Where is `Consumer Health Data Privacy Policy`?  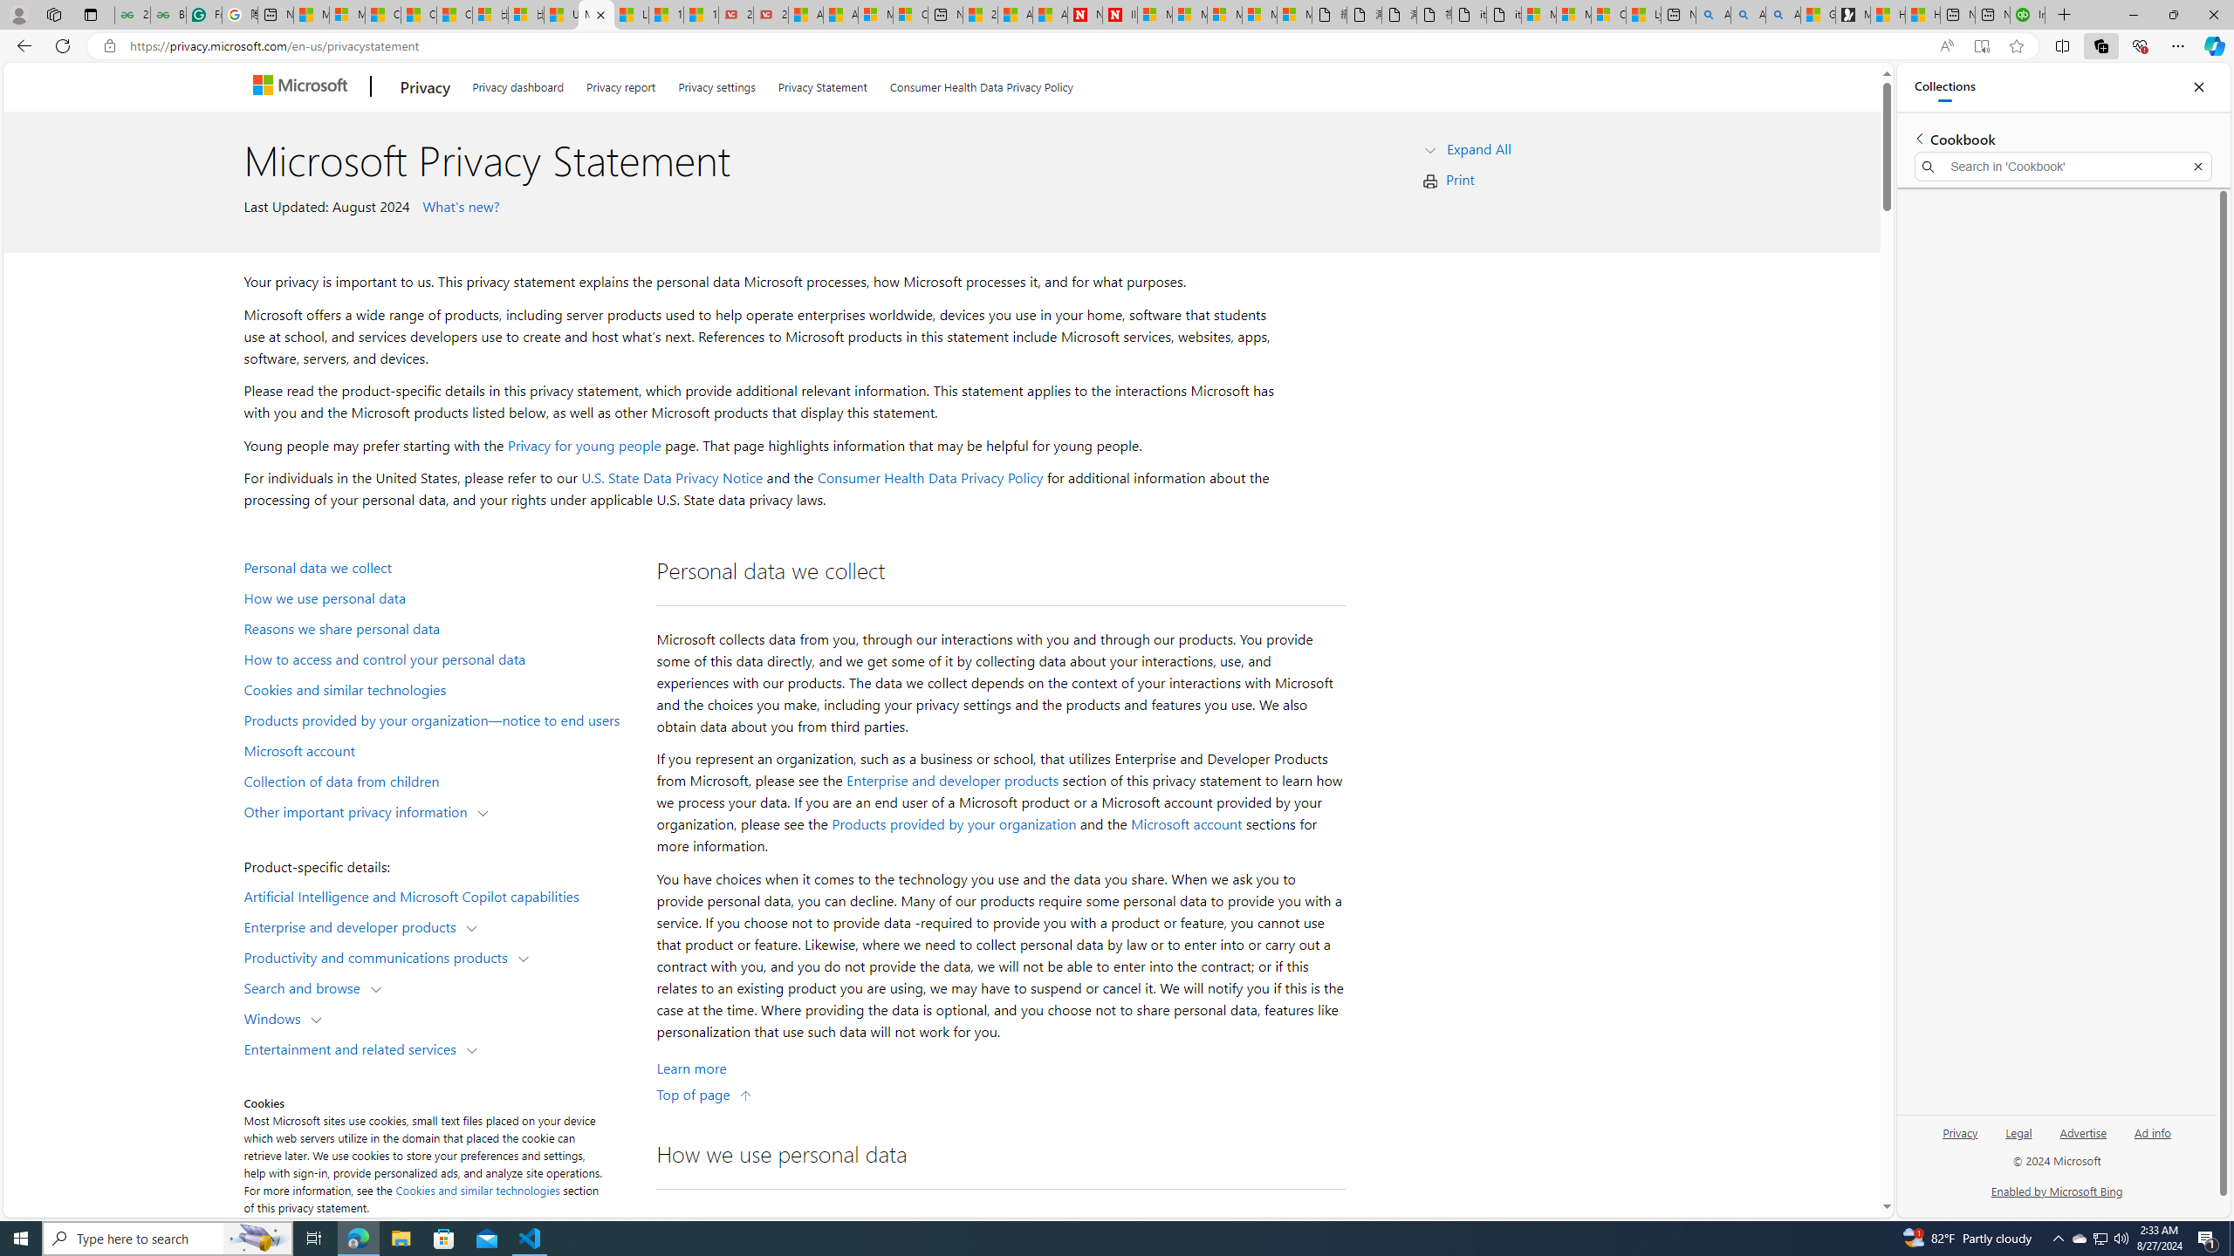
Consumer Health Data Privacy Policy is located at coordinates (982, 84).